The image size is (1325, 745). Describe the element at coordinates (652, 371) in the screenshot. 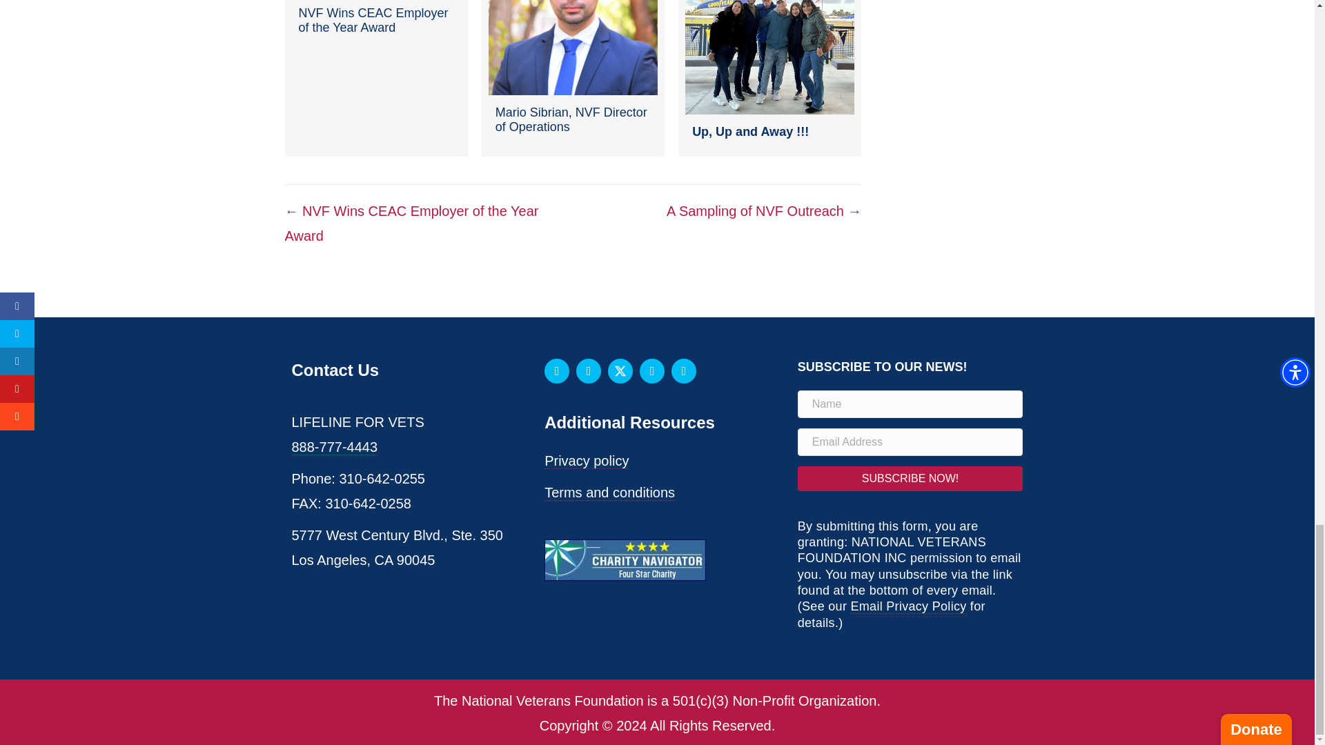

I see `YouTube` at that location.